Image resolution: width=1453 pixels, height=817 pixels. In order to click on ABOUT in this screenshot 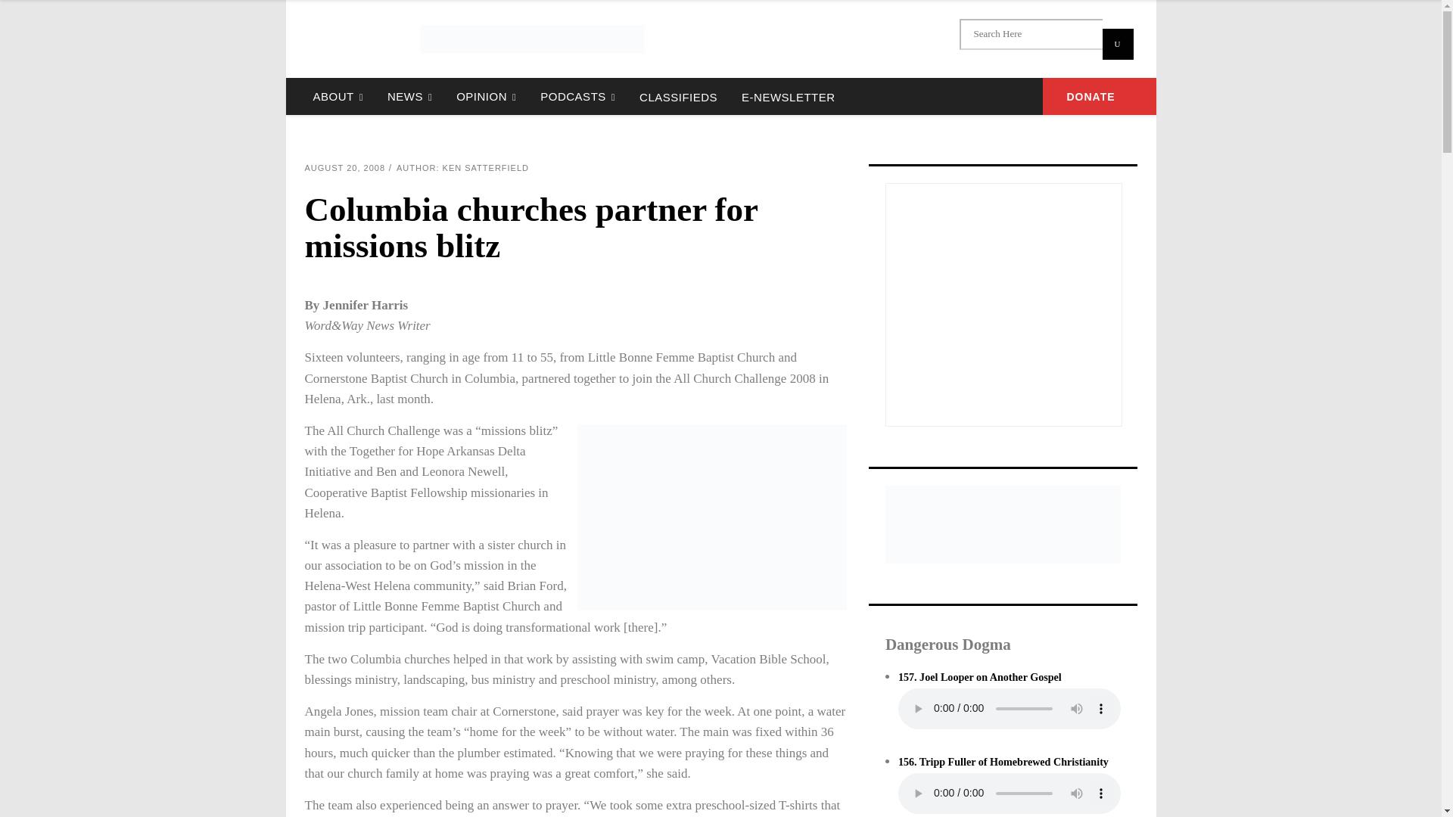, I will do `click(338, 96)`.